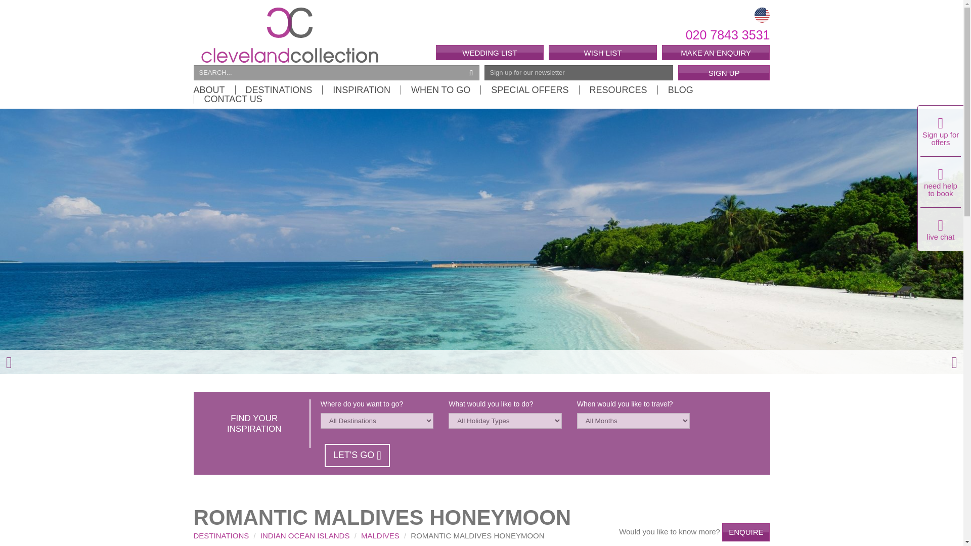  Describe the element at coordinates (490, 52) in the screenshot. I see `WEDDING LIST` at that location.